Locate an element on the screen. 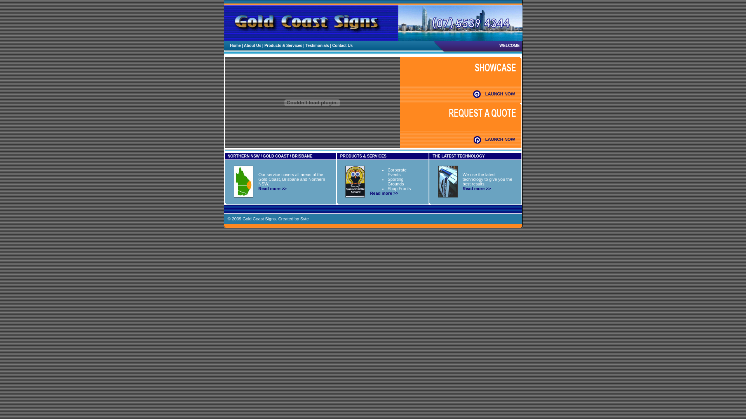  Read more >> is located at coordinates (384, 193).